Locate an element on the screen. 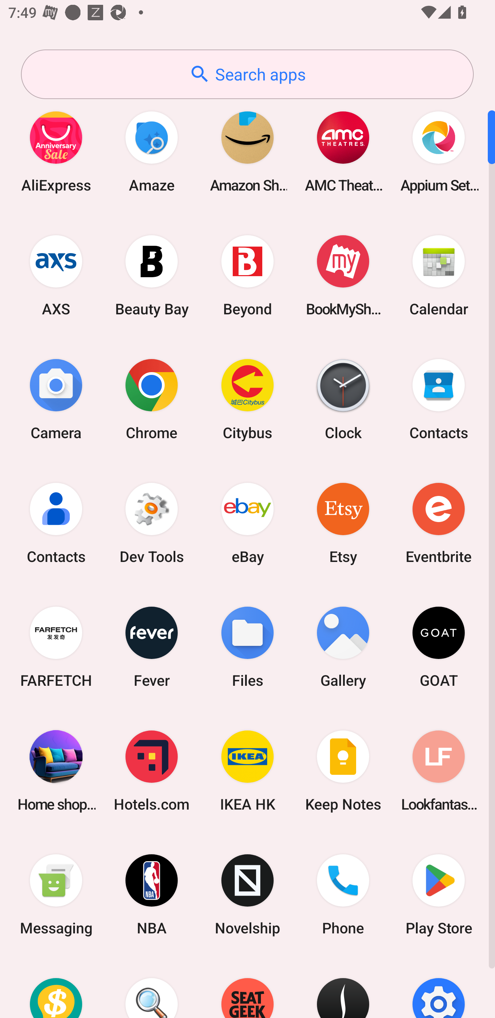 The image size is (495, 1018). Home shopping is located at coordinates (56, 770).